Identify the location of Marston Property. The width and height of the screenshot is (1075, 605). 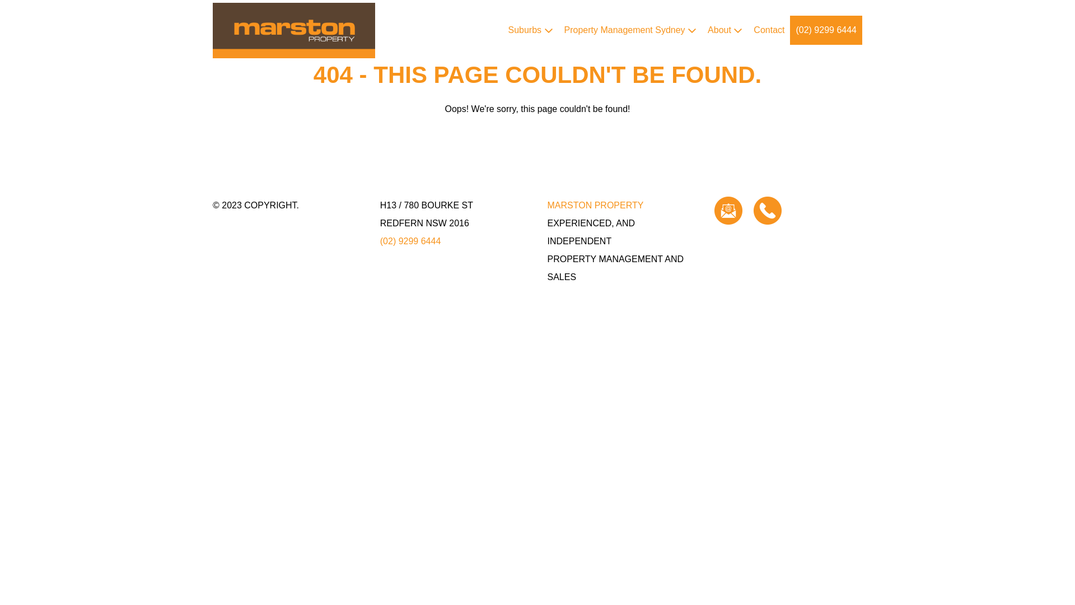
(294, 30).